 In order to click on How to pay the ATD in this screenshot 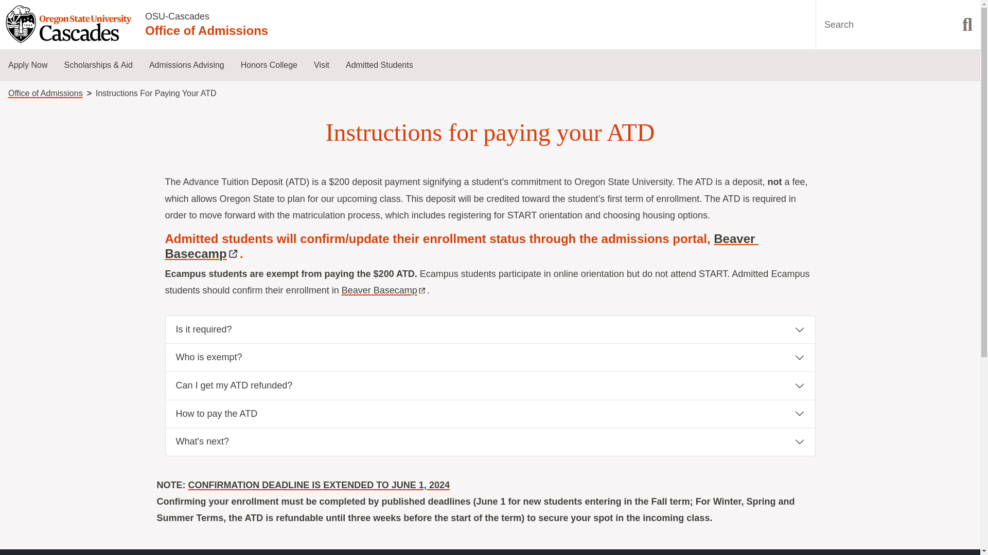, I will do `click(490, 414)`.